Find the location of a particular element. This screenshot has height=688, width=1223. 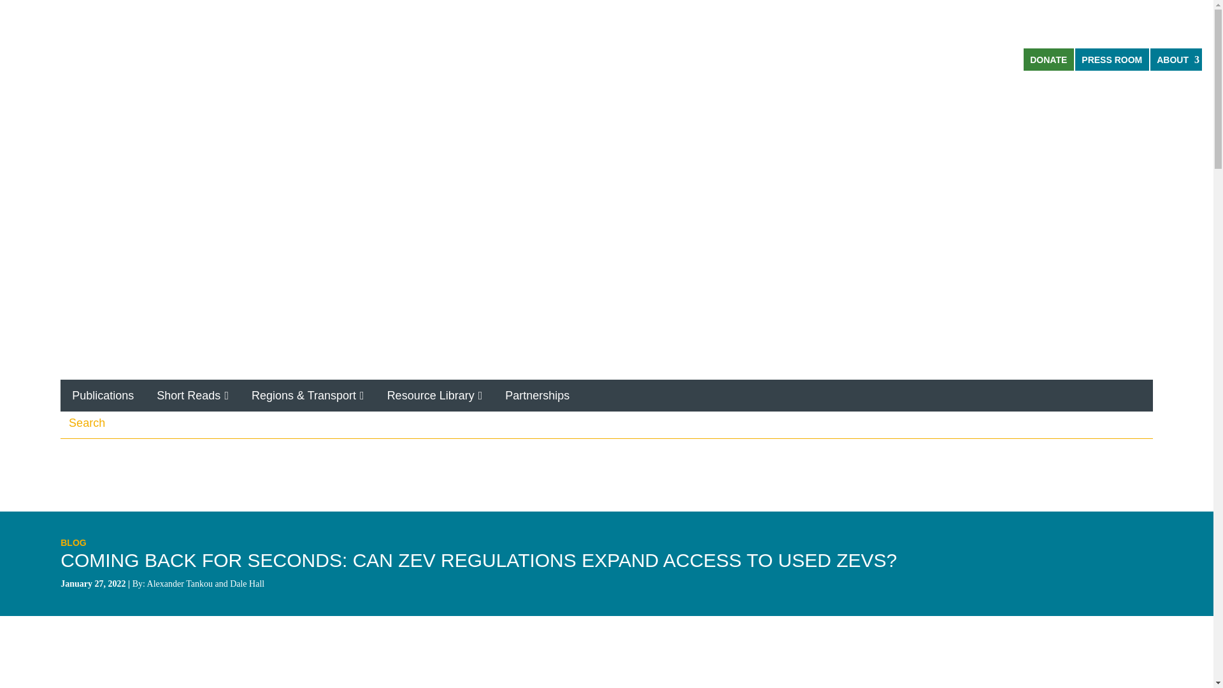

Resource Library is located at coordinates (434, 395).